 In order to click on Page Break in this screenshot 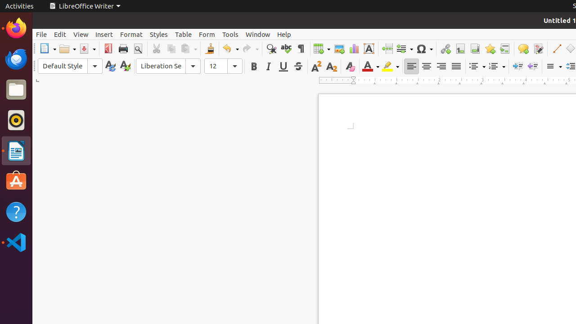, I will do `click(387, 49)`.